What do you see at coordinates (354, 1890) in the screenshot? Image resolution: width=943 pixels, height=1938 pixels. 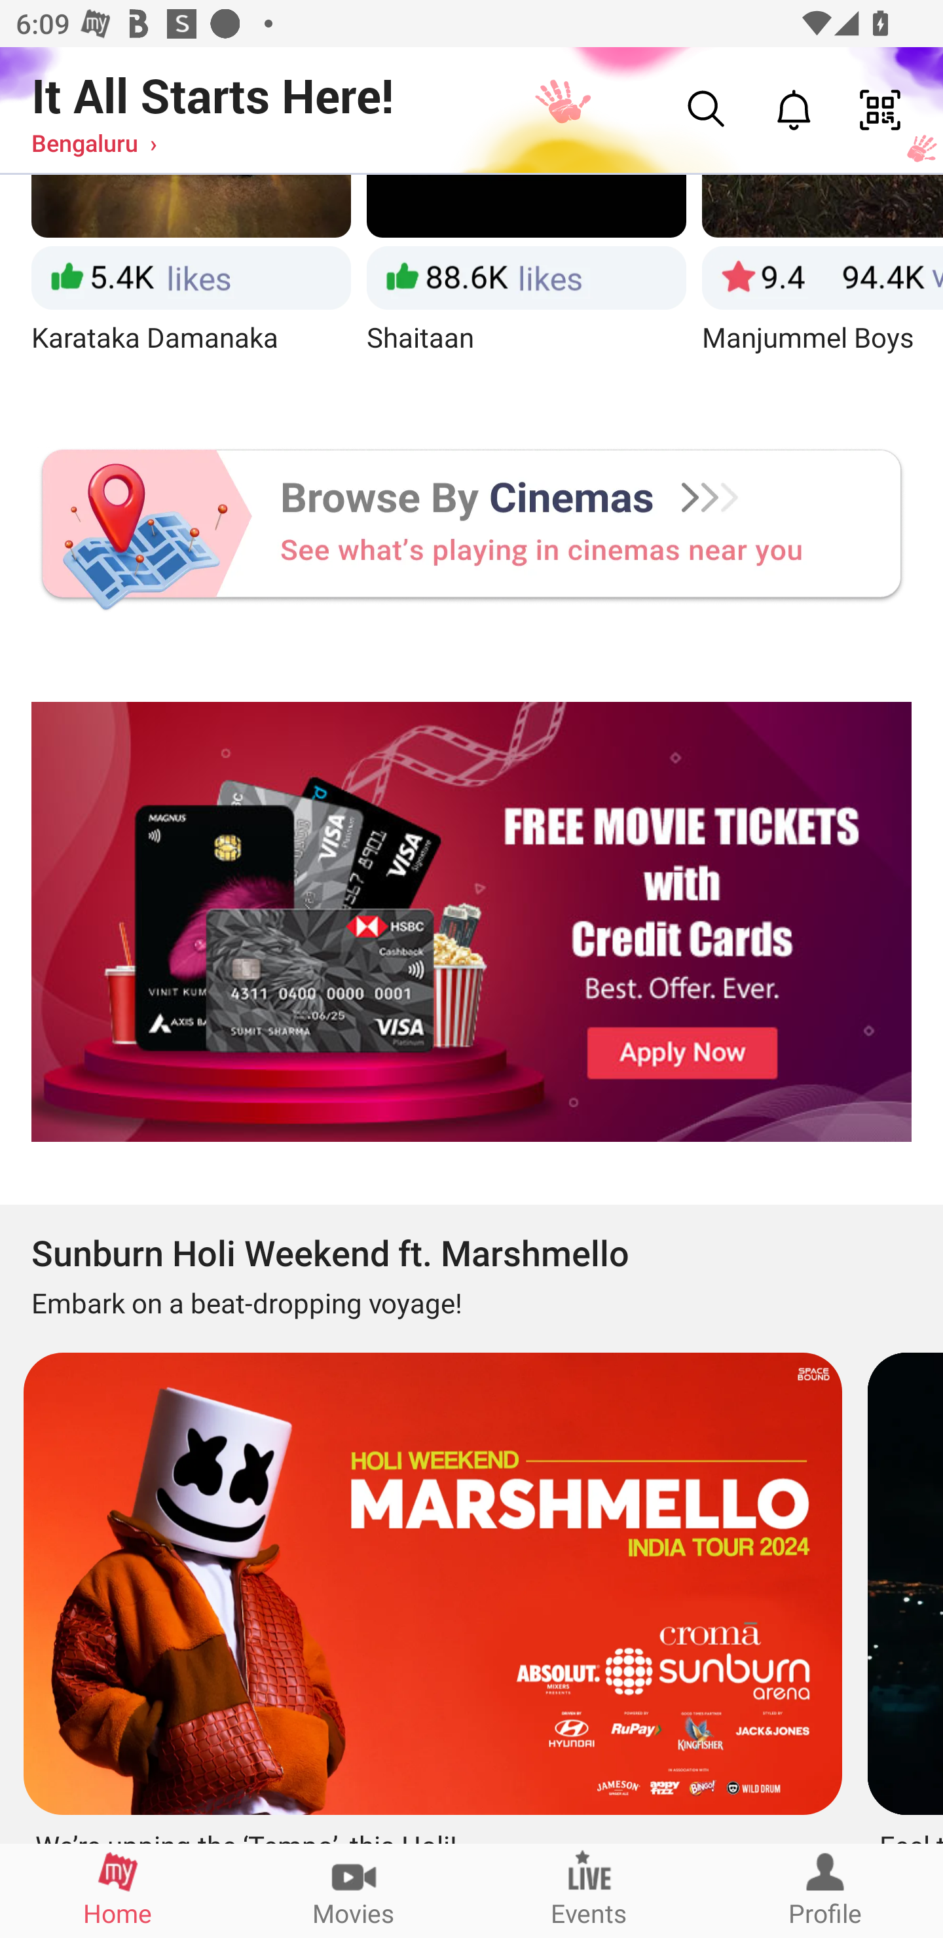 I see `Movies` at bounding box center [354, 1890].